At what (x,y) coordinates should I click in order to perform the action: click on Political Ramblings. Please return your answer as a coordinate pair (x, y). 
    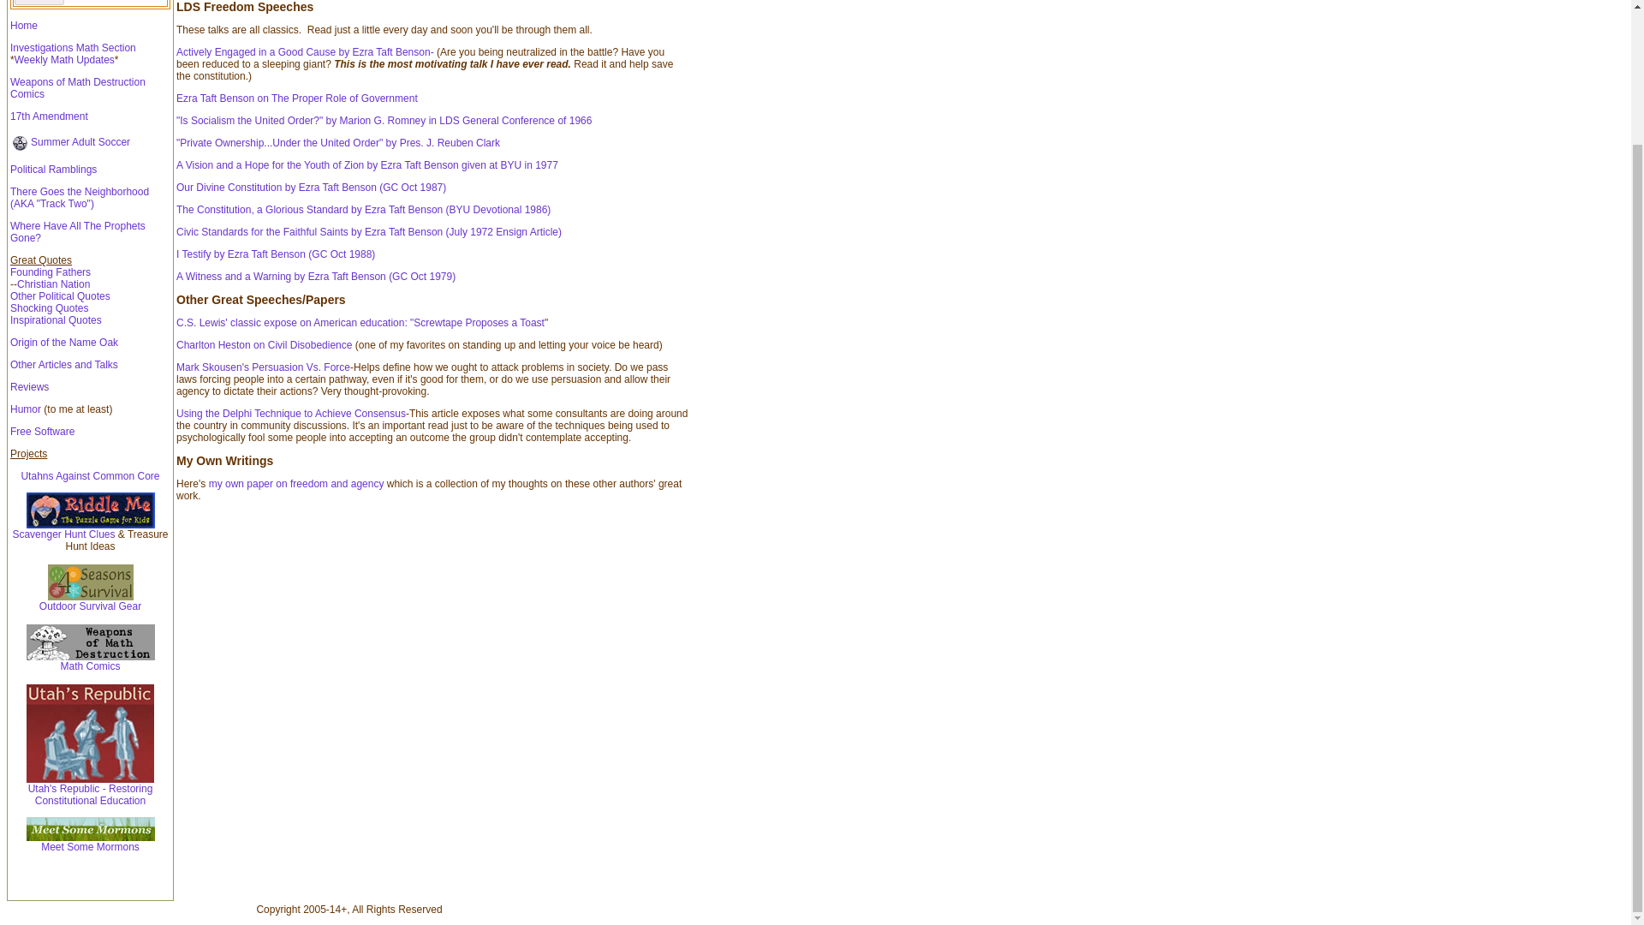
    Looking at the image, I should click on (53, 170).